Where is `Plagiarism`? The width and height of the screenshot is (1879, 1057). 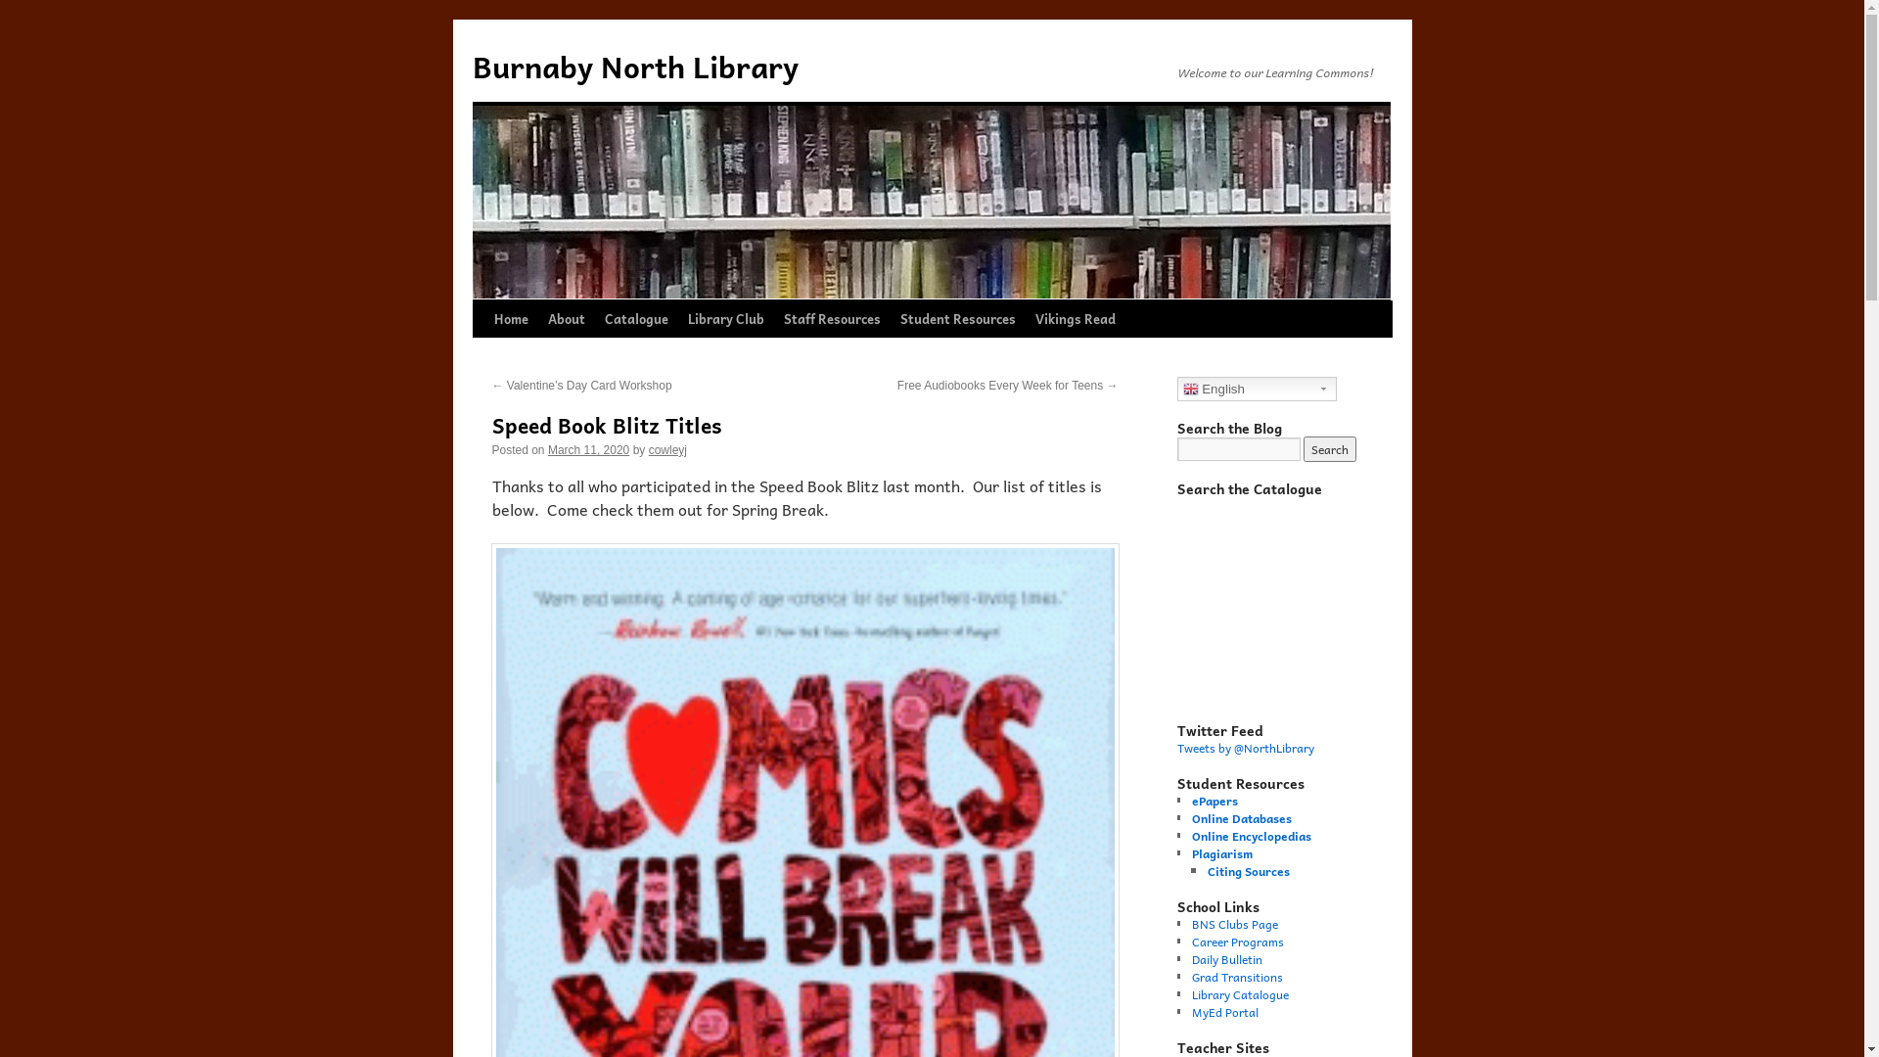
Plagiarism is located at coordinates (1222, 853).